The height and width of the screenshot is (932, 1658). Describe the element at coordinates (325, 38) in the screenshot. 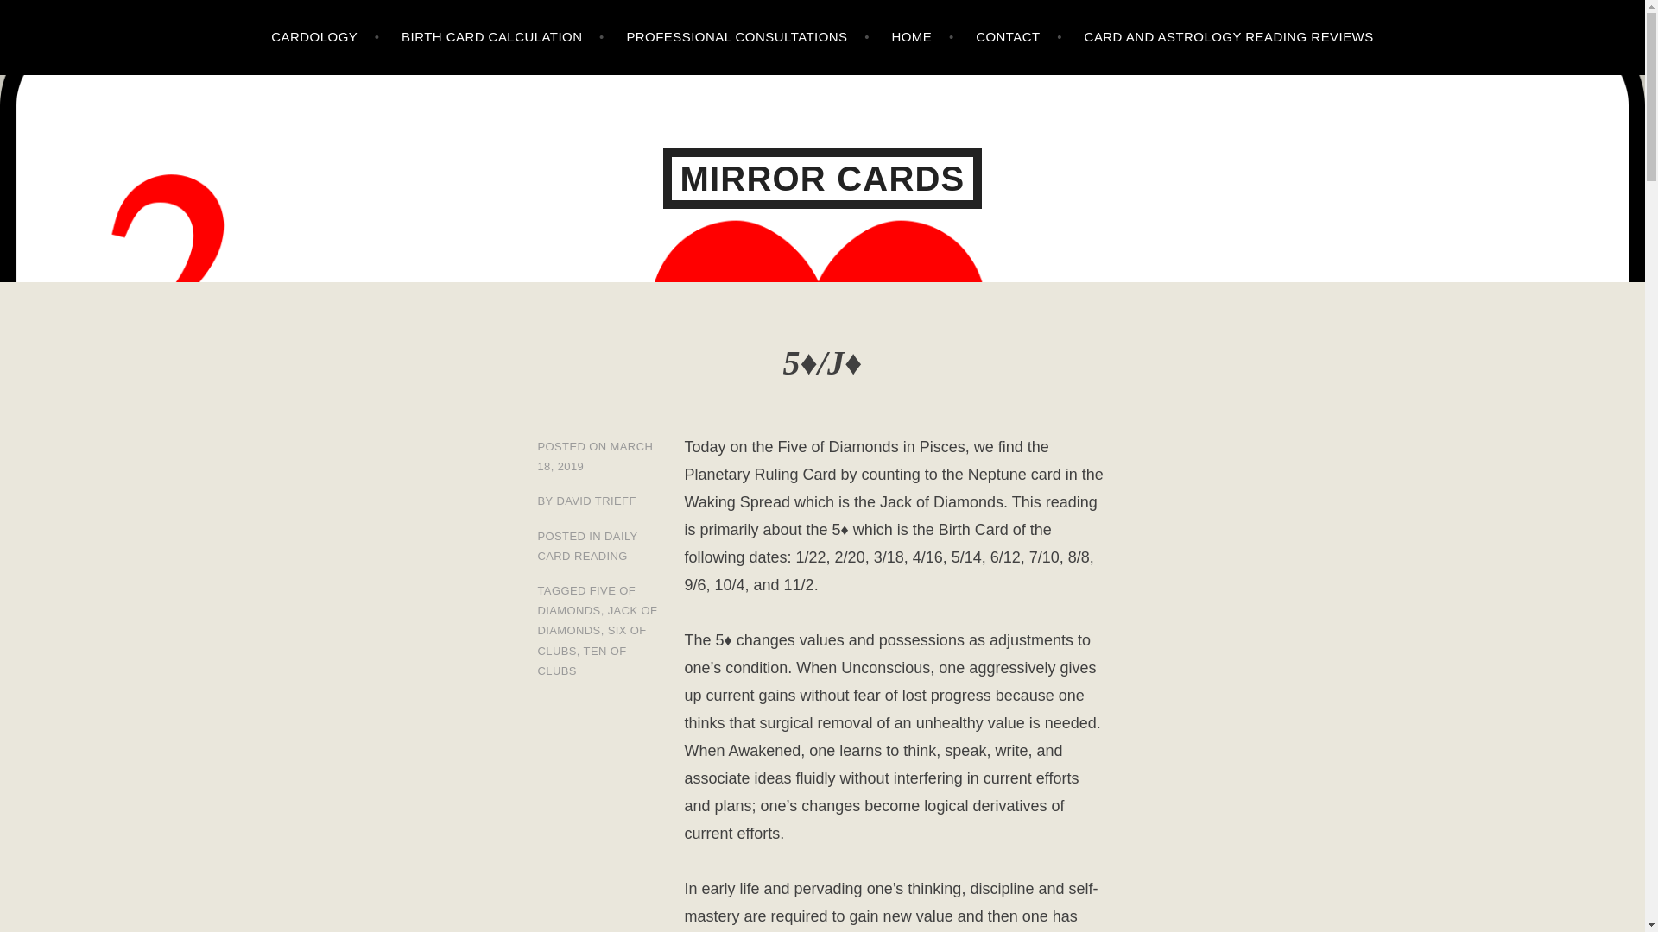

I see `CARDOLOGY` at that location.